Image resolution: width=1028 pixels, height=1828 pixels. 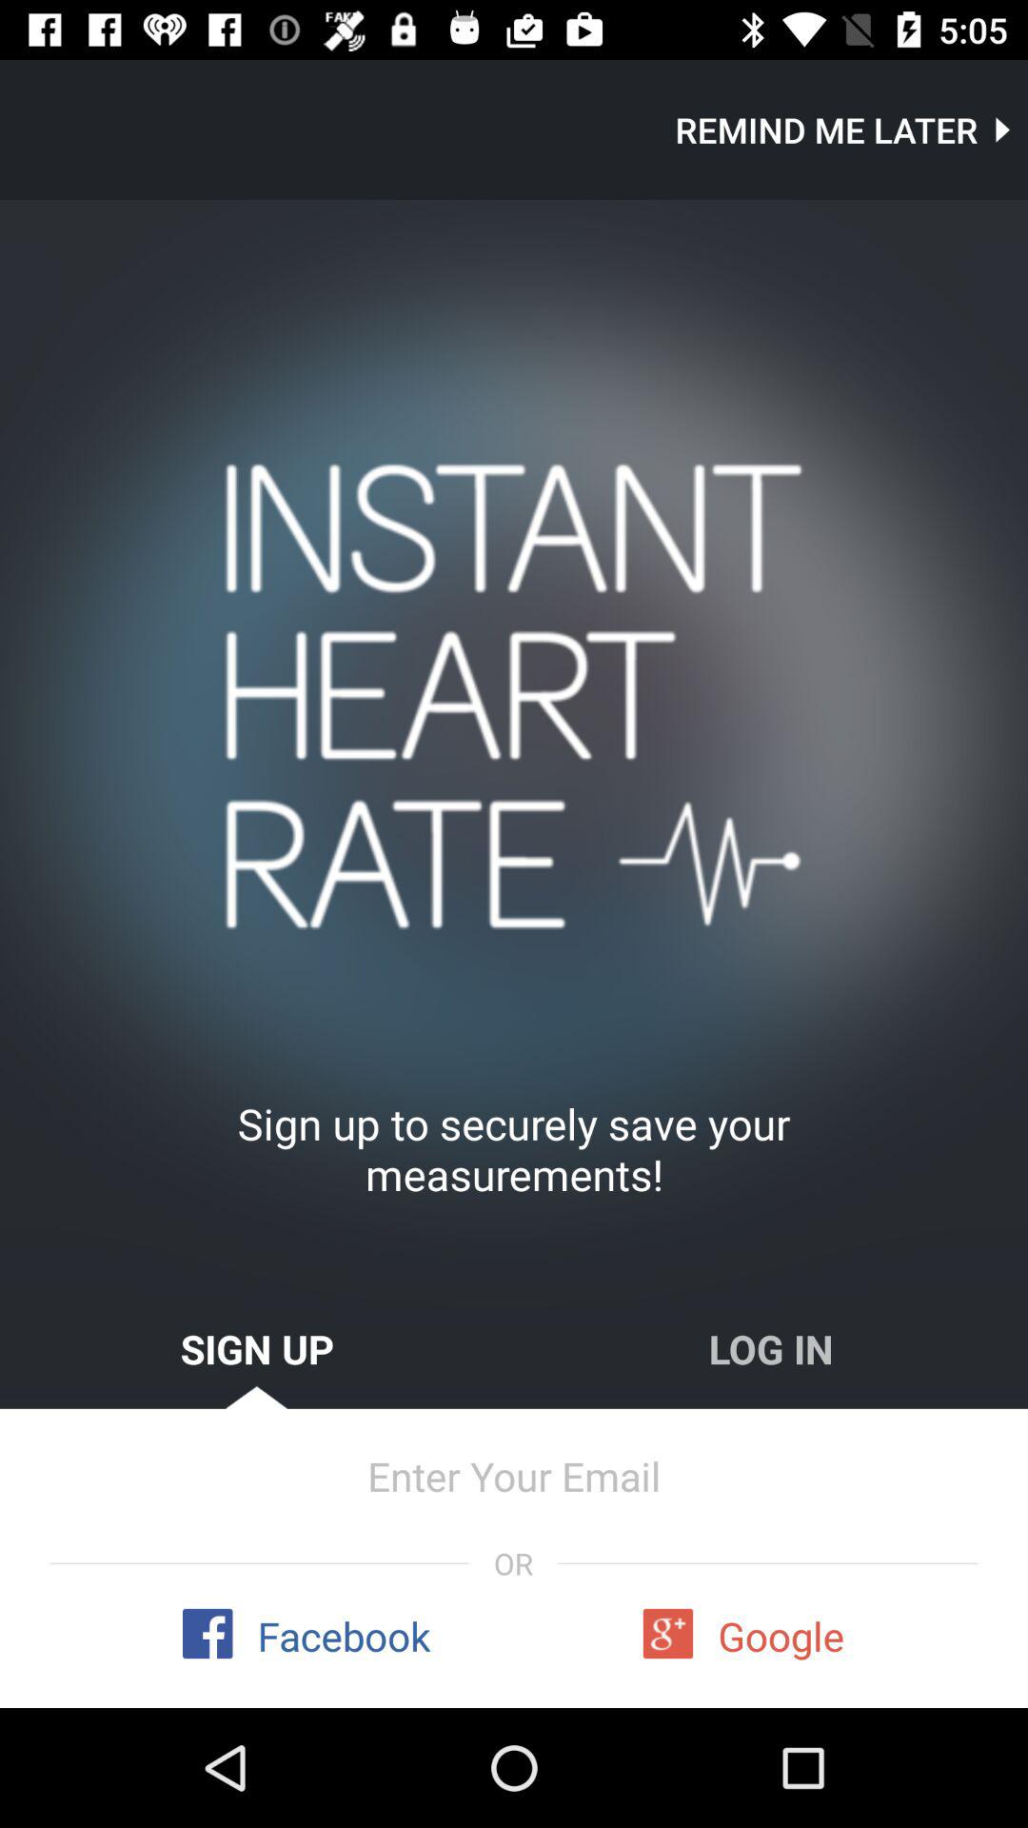 What do you see at coordinates (771, 1348) in the screenshot?
I see `turn off the icon to the right of sign up` at bounding box center [771, 1348].